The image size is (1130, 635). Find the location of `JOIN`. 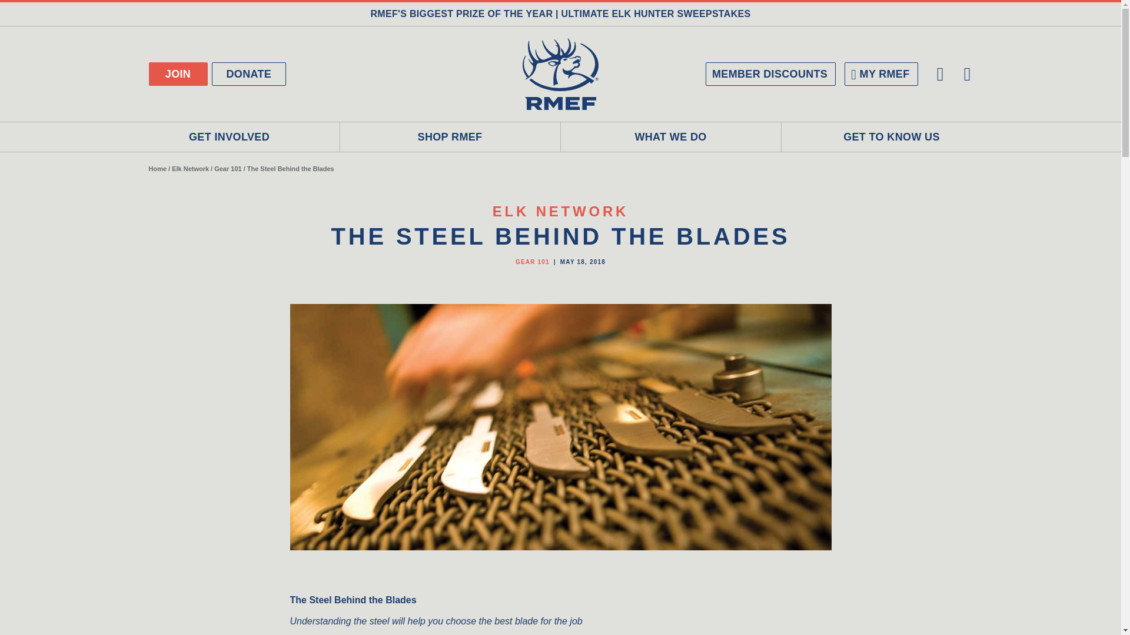

JOIN is located at coordinates (177, 73).